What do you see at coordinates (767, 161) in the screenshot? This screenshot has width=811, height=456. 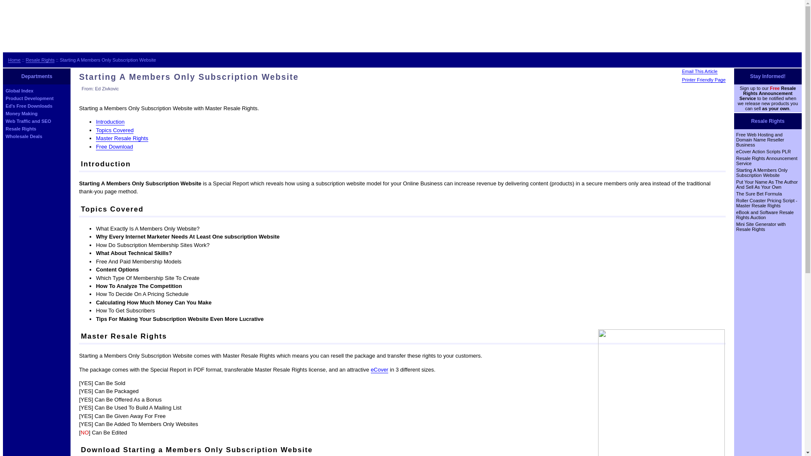 I see `Resale Rights Announcement Service` at bounding box center [767, 161].